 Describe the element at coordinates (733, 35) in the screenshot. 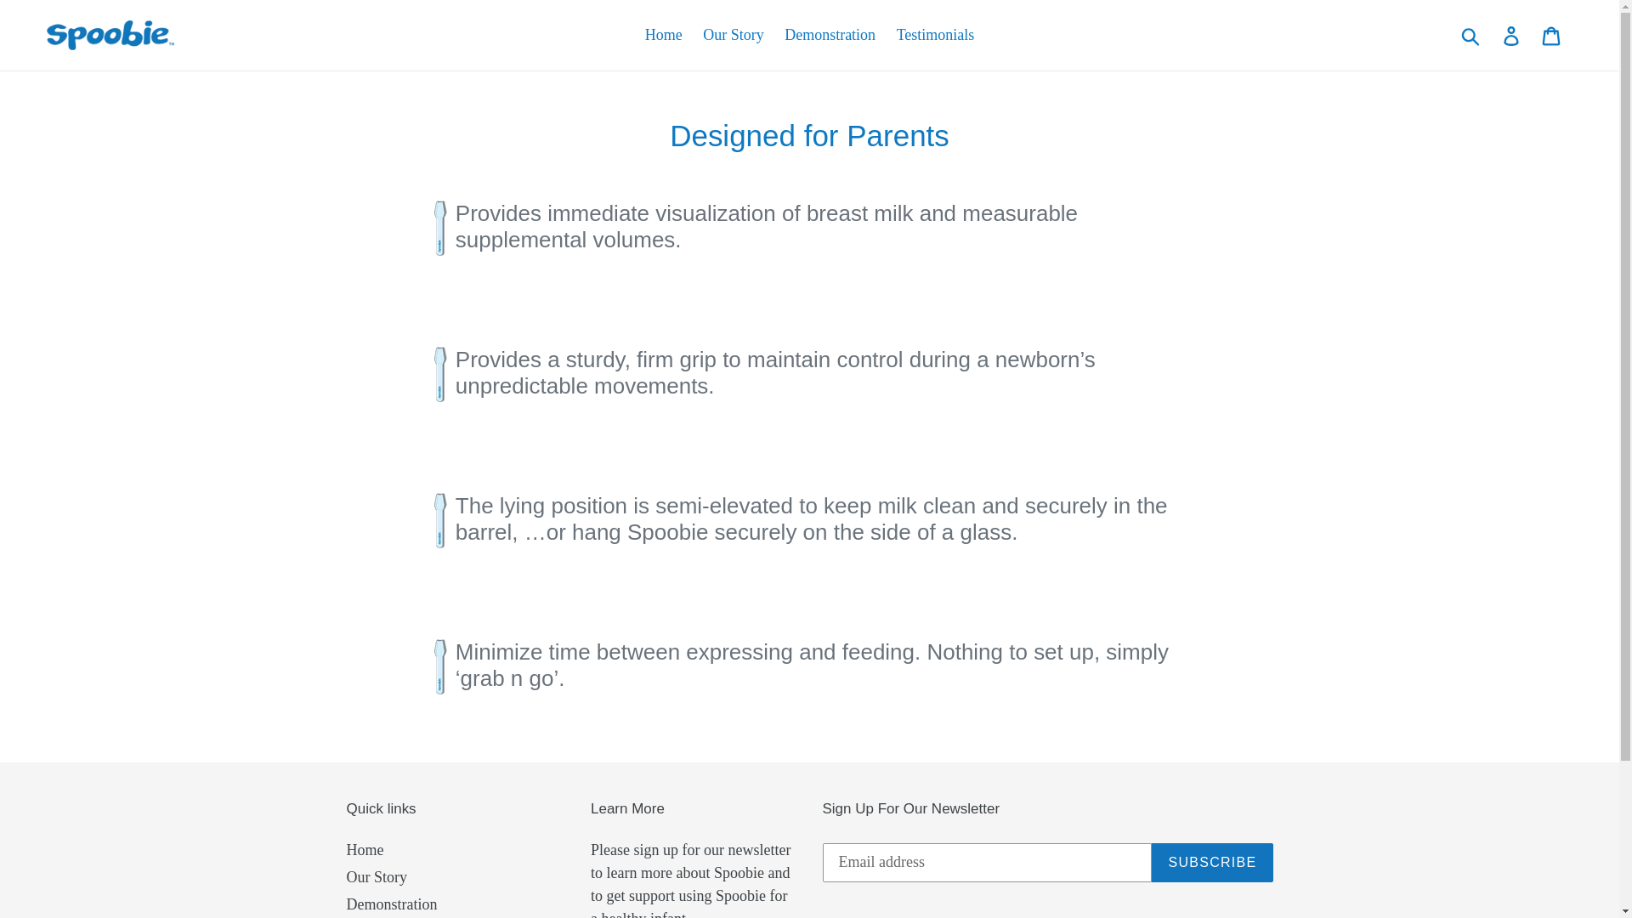

I see `Our Story` at that location.